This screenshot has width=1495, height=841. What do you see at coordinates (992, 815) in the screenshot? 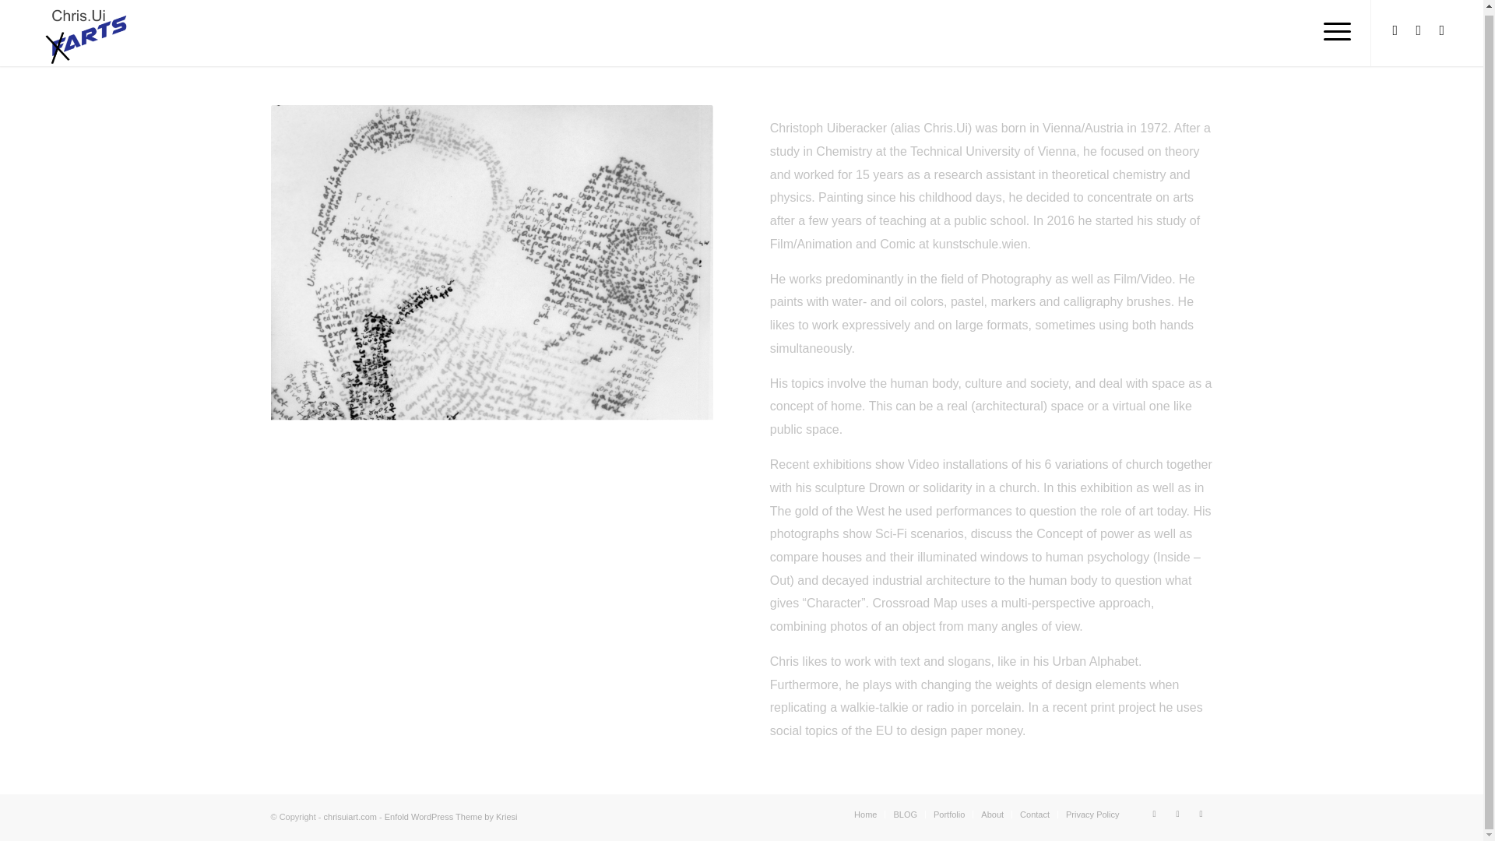
I see `About` at bounding box center [992, 815].